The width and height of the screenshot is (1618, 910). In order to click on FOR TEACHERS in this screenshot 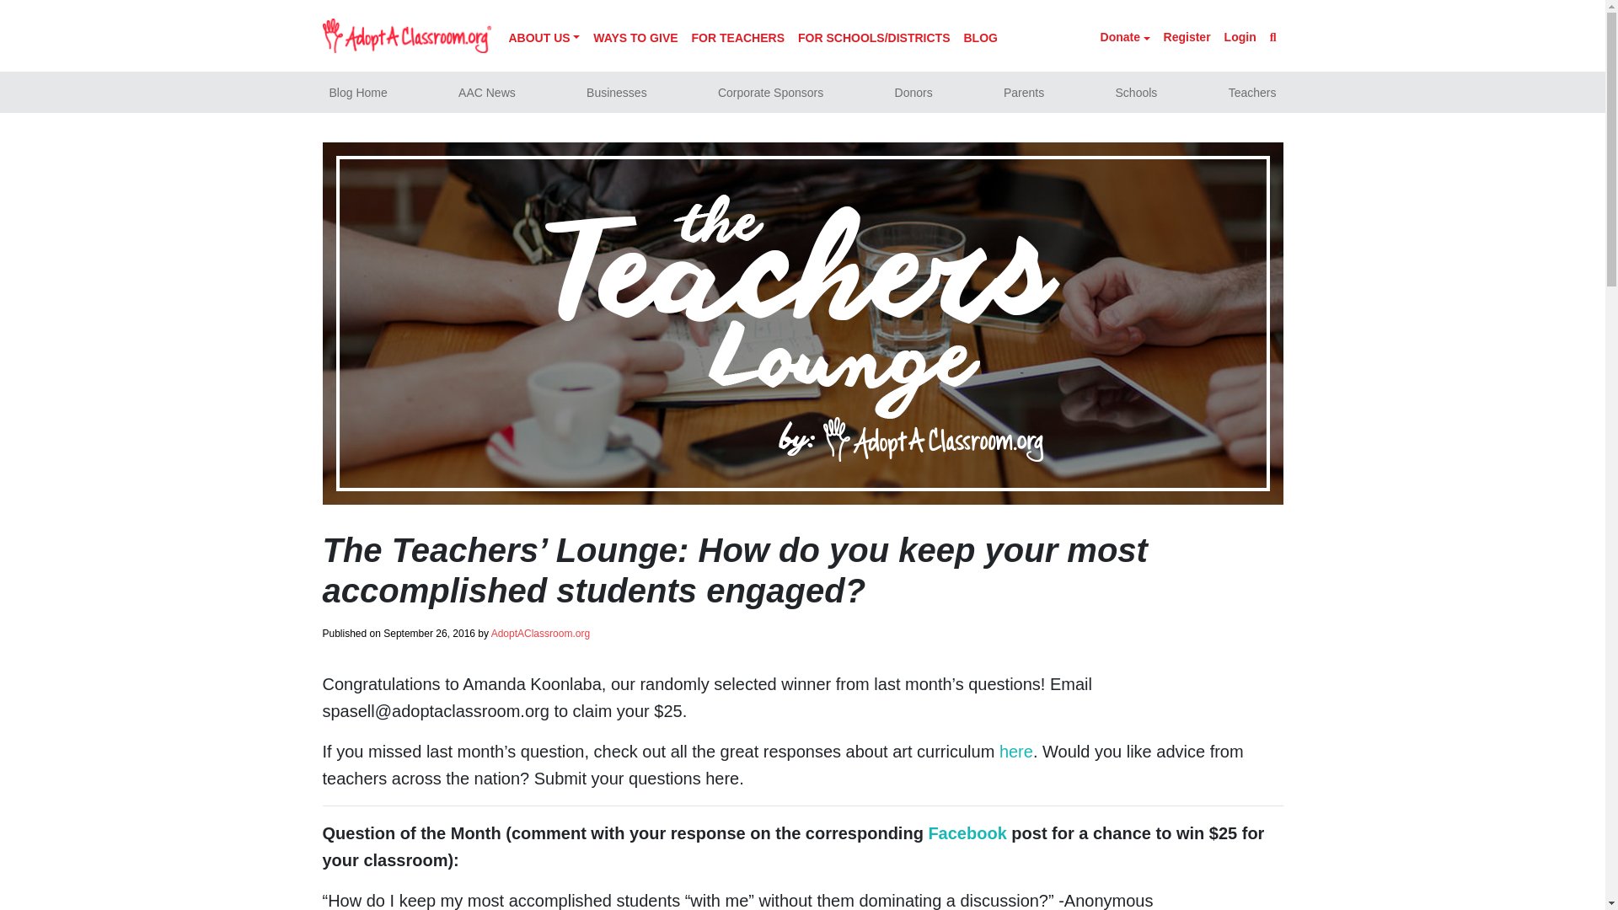, I will do `click(737, 39)`.